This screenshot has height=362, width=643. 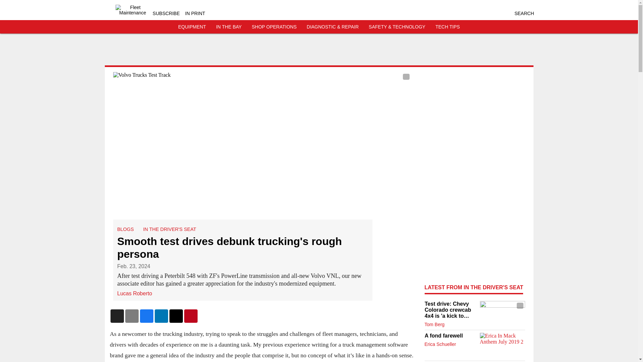 I want to click on EQUIPMENT, so click(x=192, y=27).